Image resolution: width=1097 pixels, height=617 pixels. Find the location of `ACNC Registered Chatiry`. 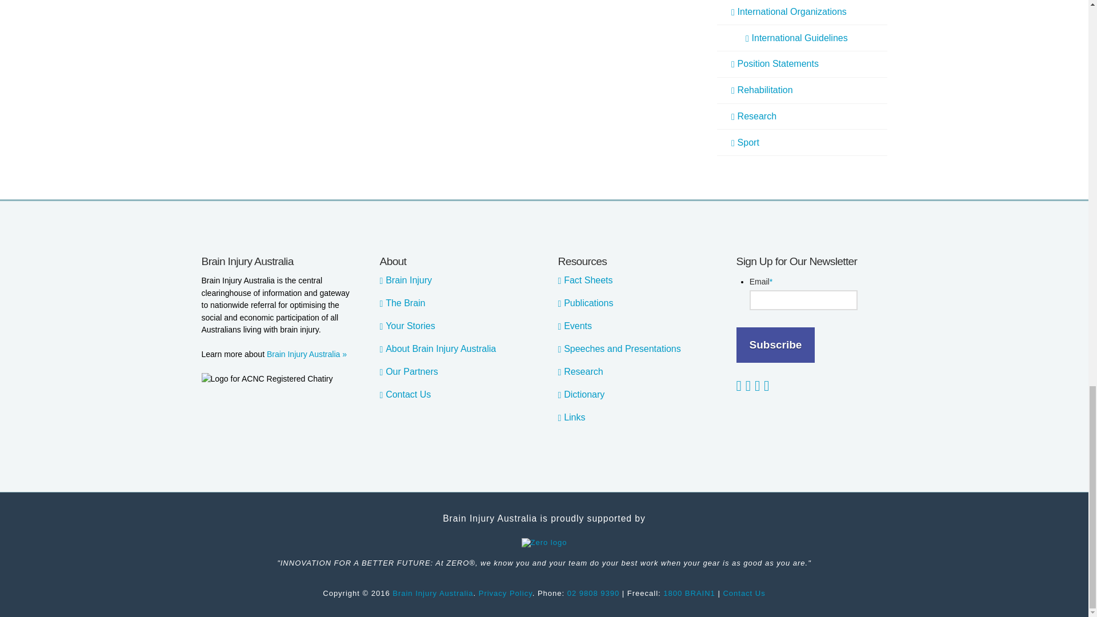

ACNC Registered Chatiry is located at coordinates (266, 379).